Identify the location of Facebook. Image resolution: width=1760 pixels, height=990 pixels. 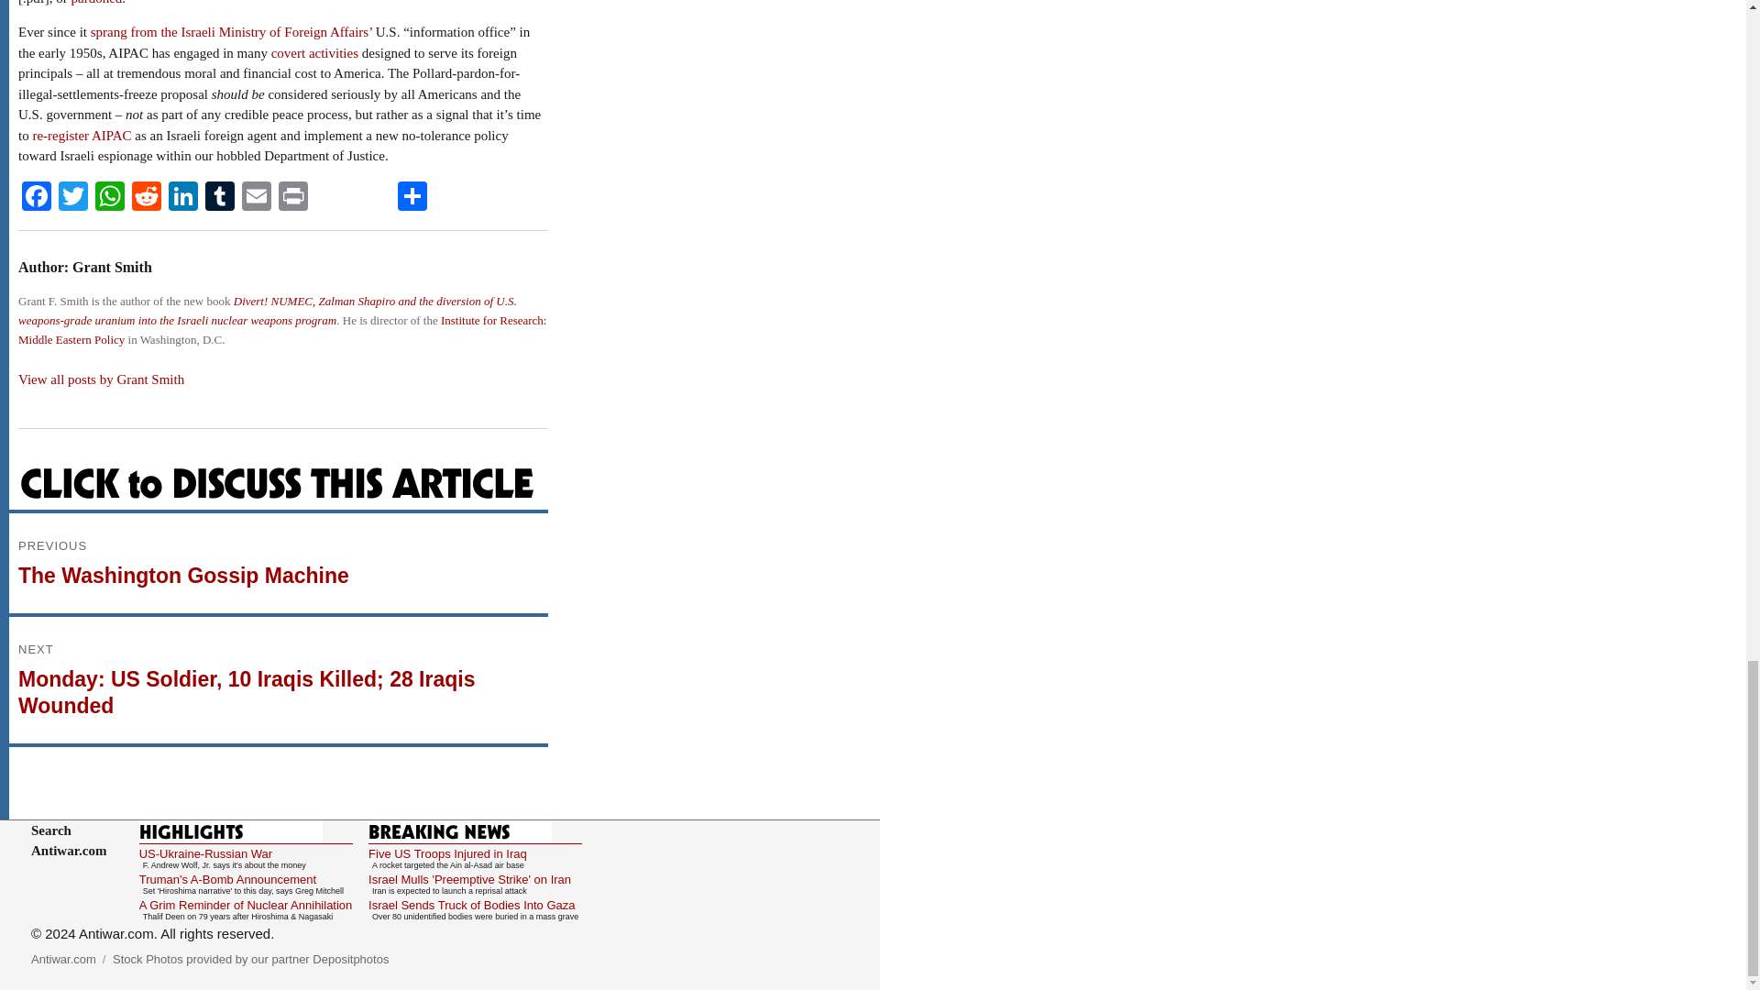
(36, 198).